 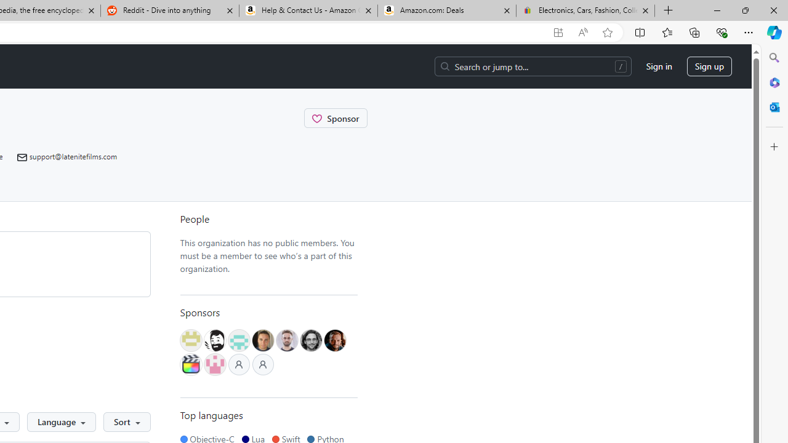 I want to click on People, so click(x=268, y=219).